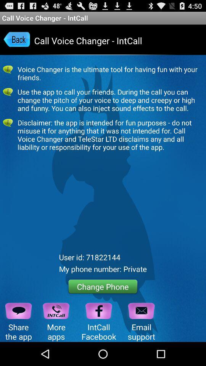 The height and width of the screenshot is (366, 206). Describe the element at coordinates (103, 287) in the screenshot. I see `select the icon below the my phone number icon` at that location.